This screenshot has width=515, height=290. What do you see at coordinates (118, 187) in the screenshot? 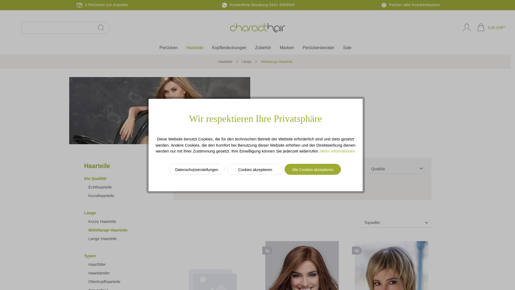
I see `Echthaarteile` at bounding box center [118, 187].